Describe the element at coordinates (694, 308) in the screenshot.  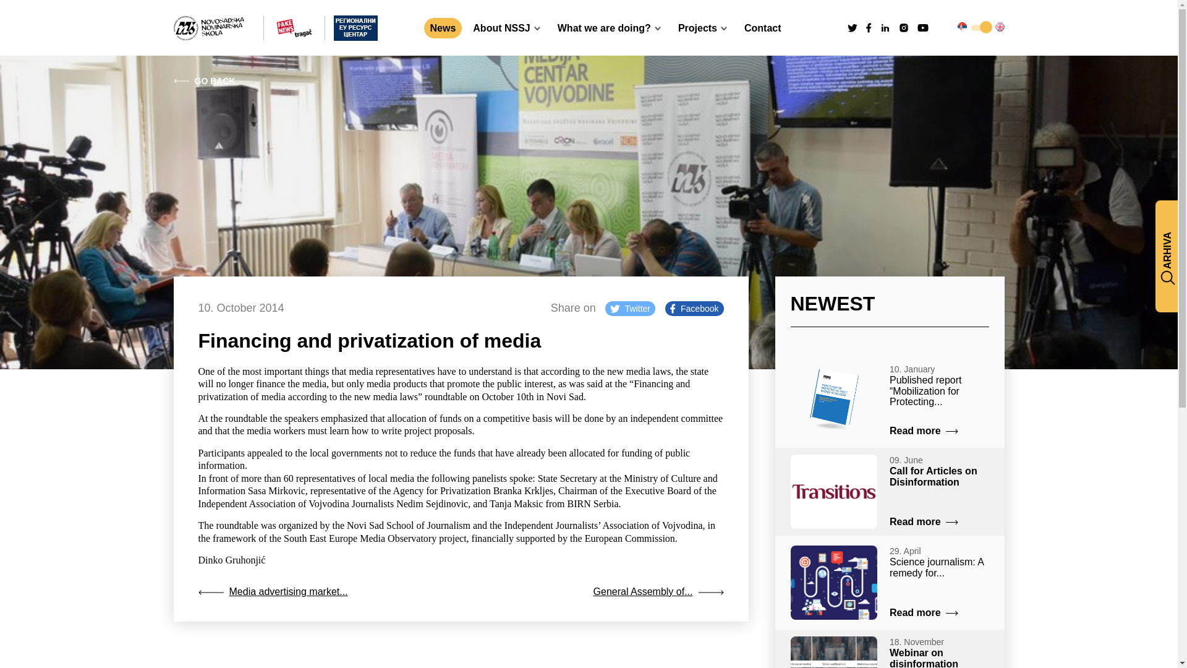
I see `Facebook` at that location.